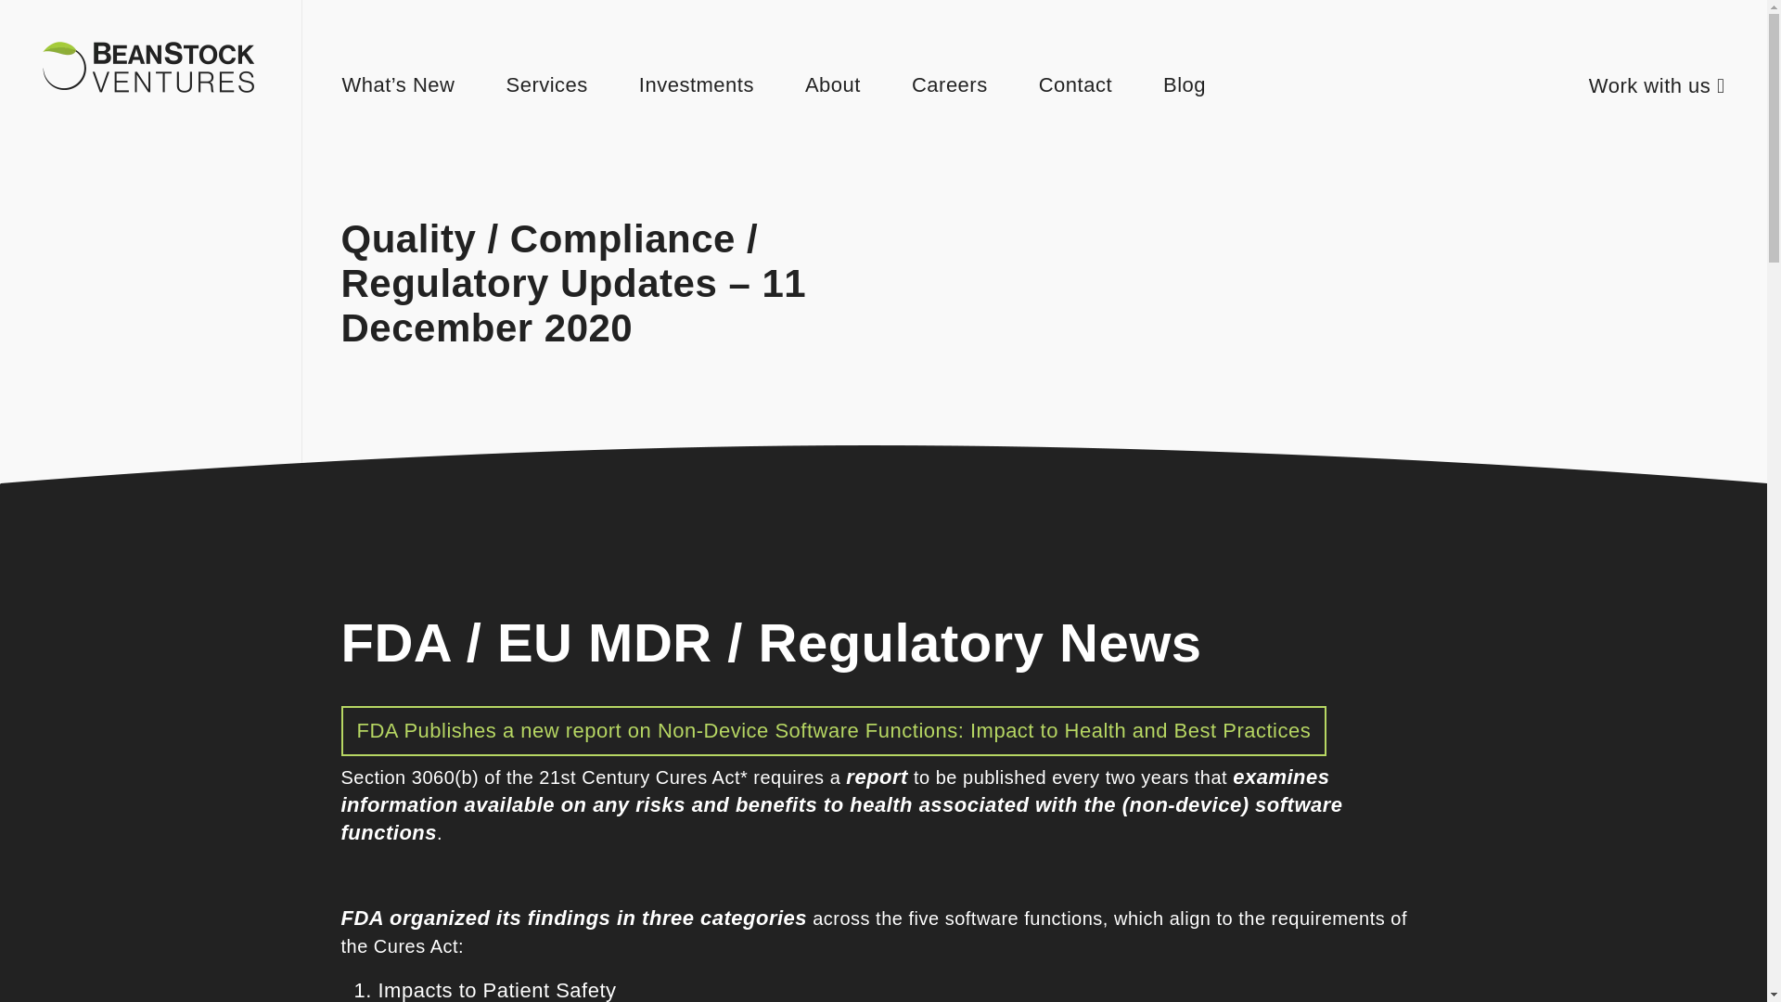 The height and width of the screenshot is (1002, 1781). Describe the element at coordinates (1184, 83) in the screenshot. I see `Blog` at that location.